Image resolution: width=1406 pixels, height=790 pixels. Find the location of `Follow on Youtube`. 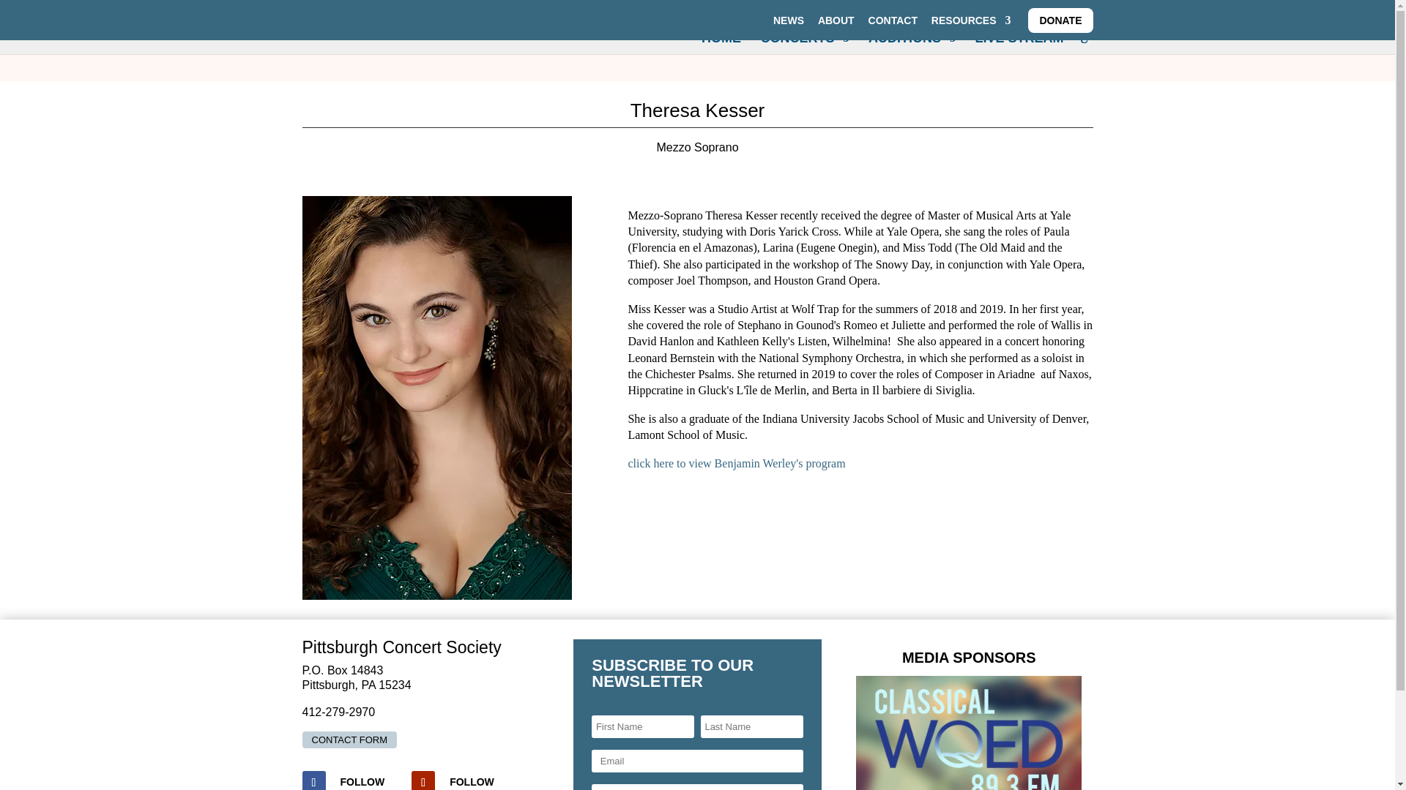

Follow on Youtube is located at coordinates (423, 780).